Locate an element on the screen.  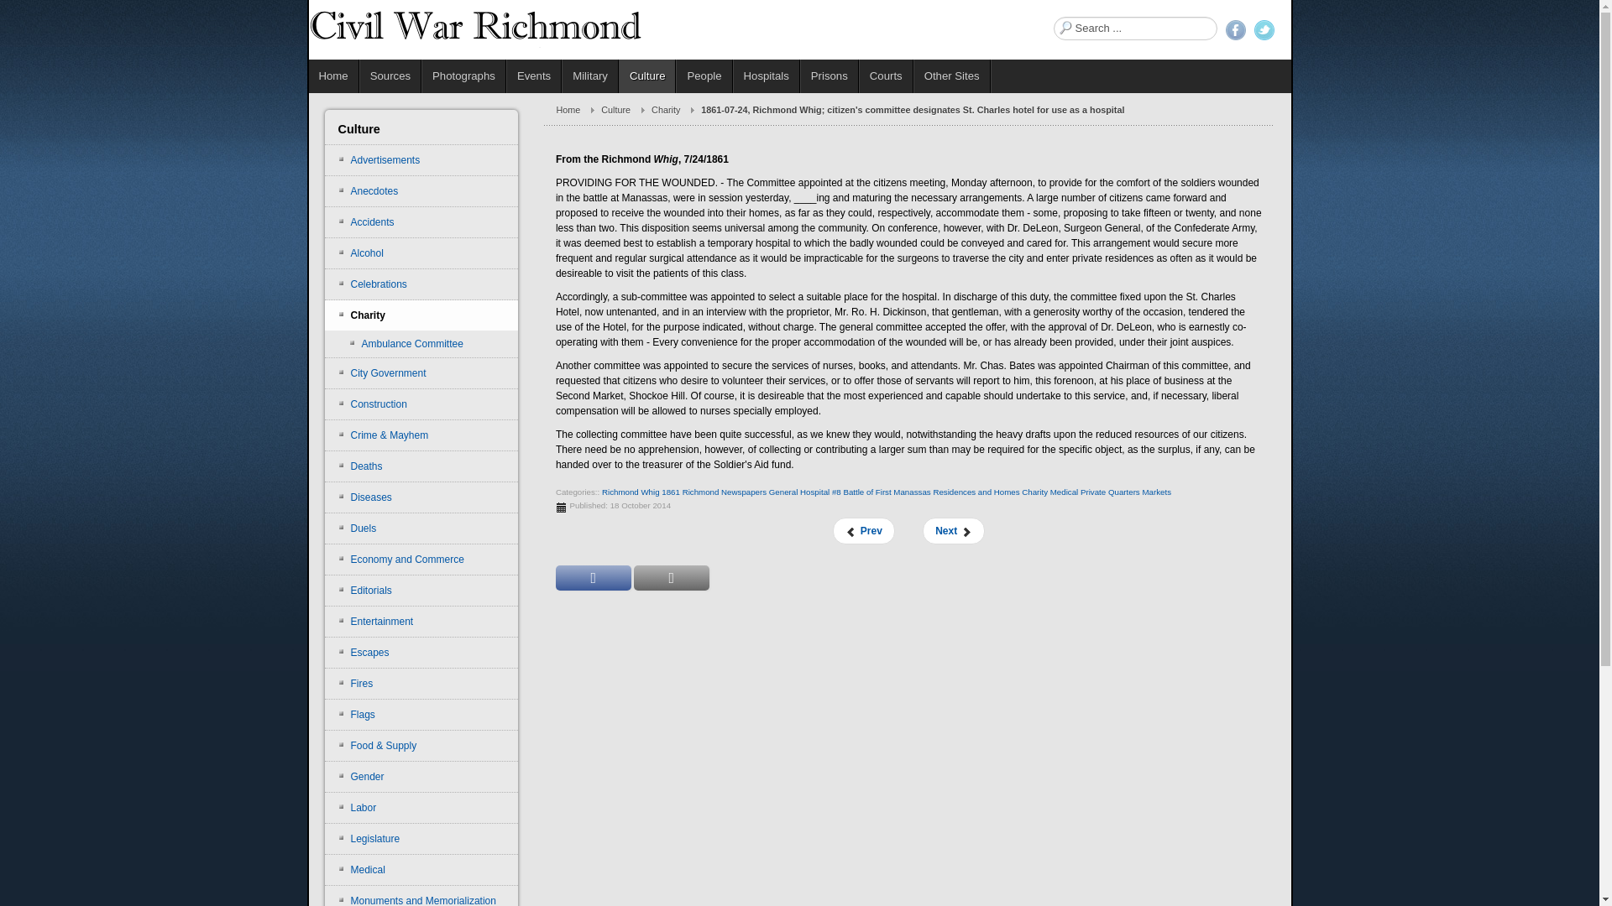
Alcohol is located at coordinates (421, 253).